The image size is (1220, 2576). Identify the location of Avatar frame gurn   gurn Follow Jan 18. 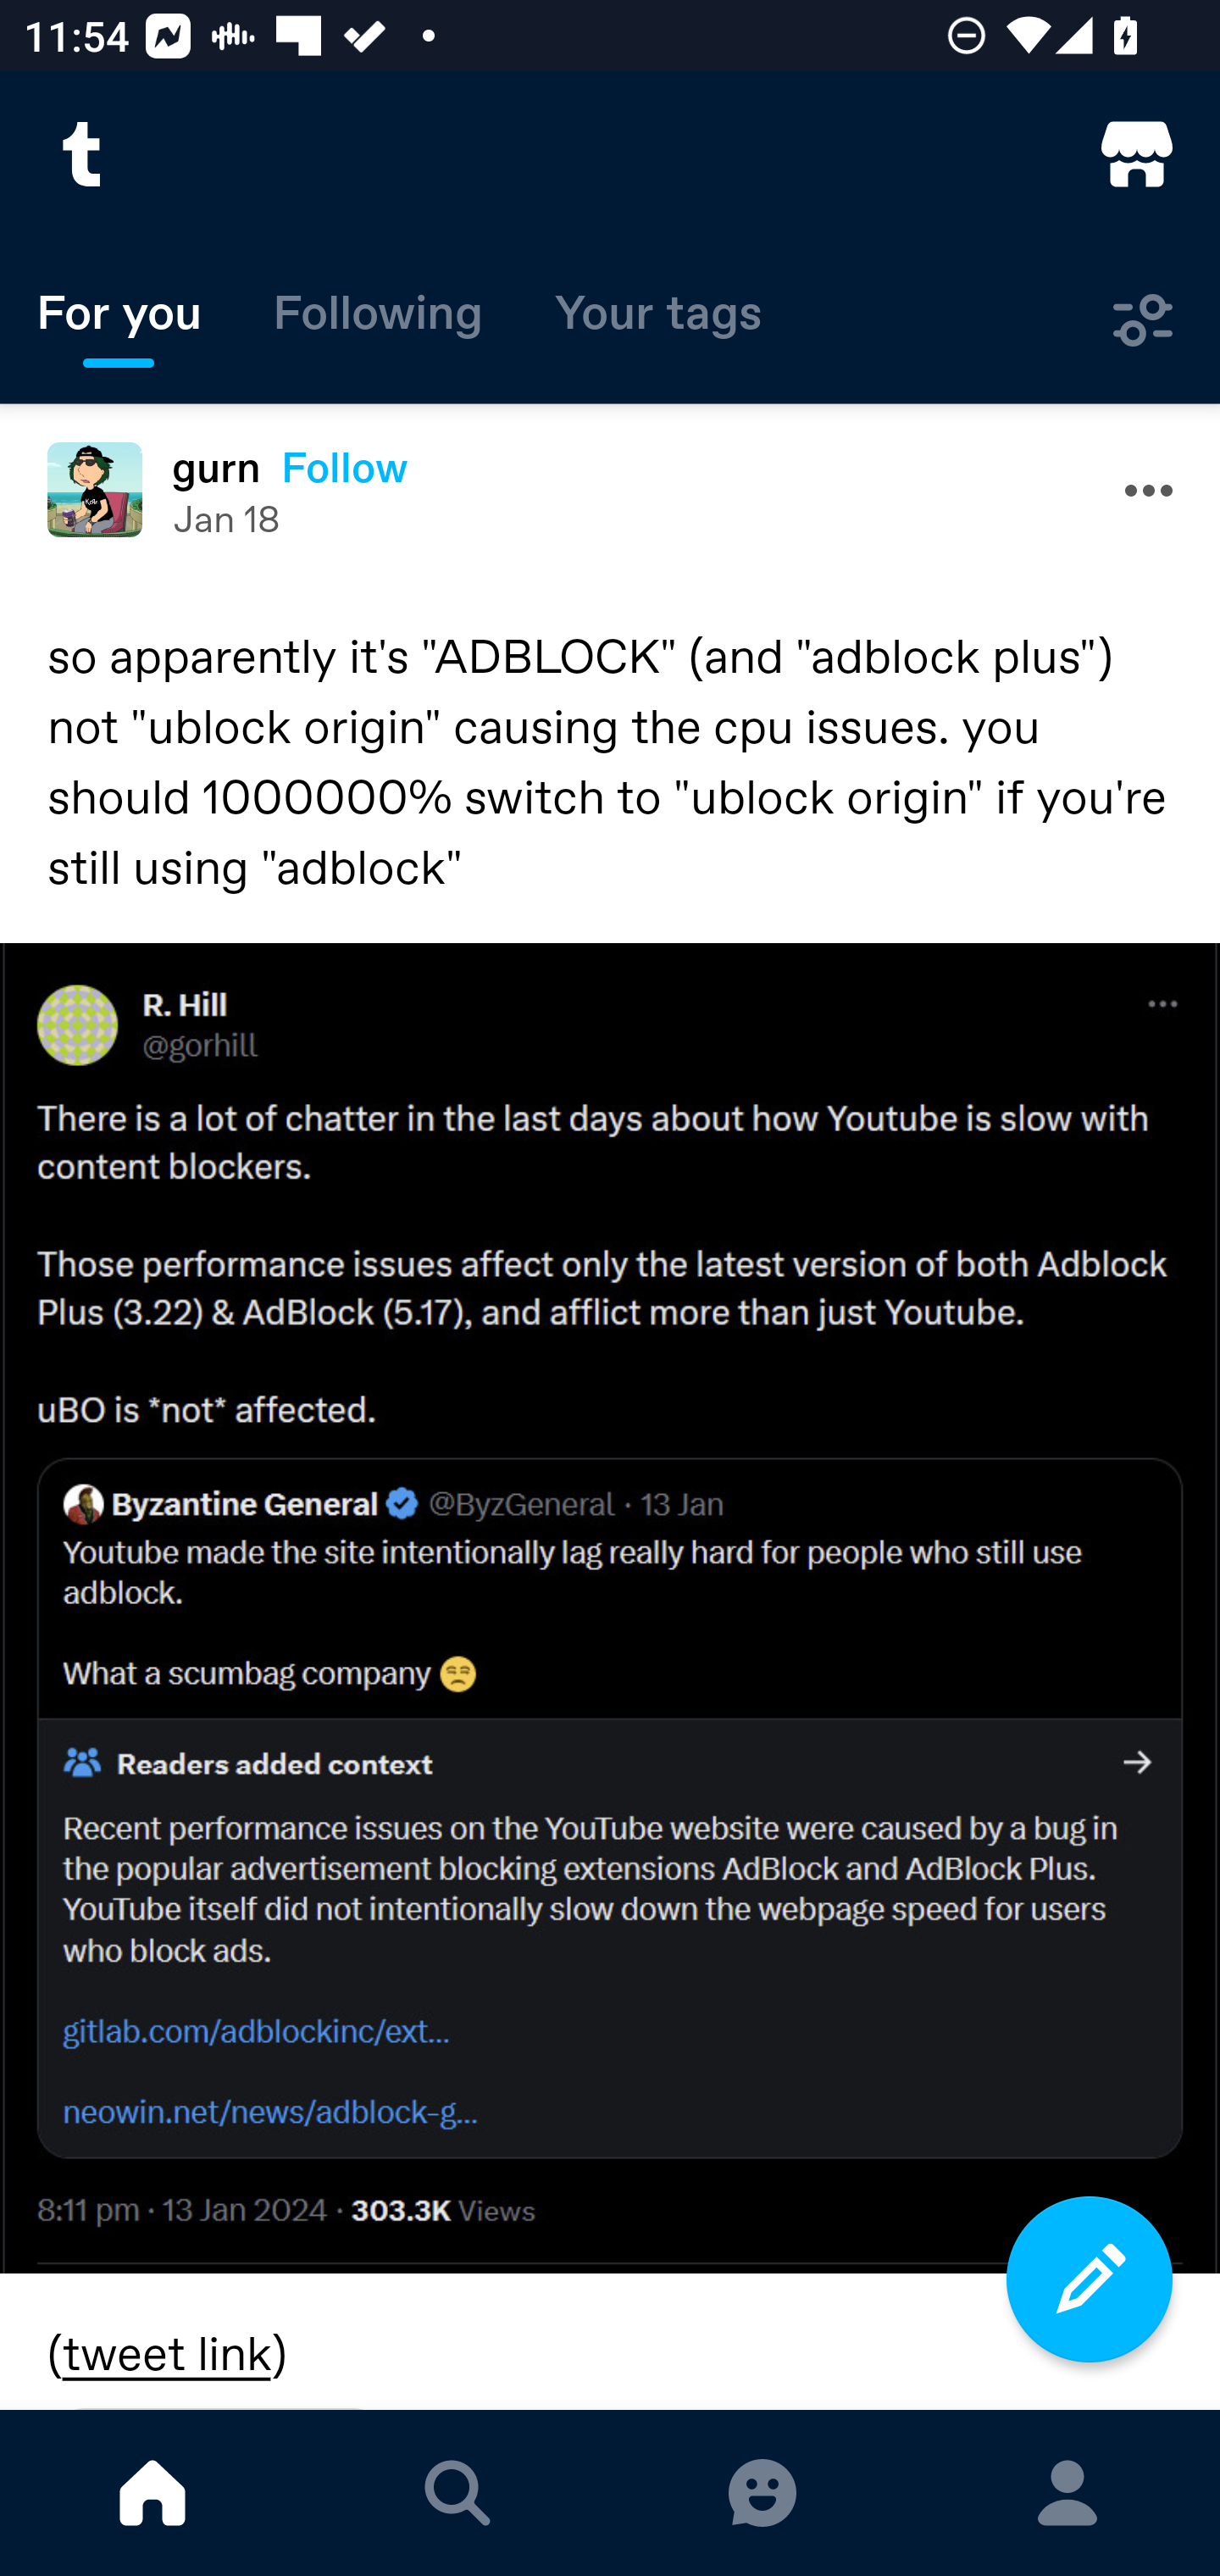
(610, 490).